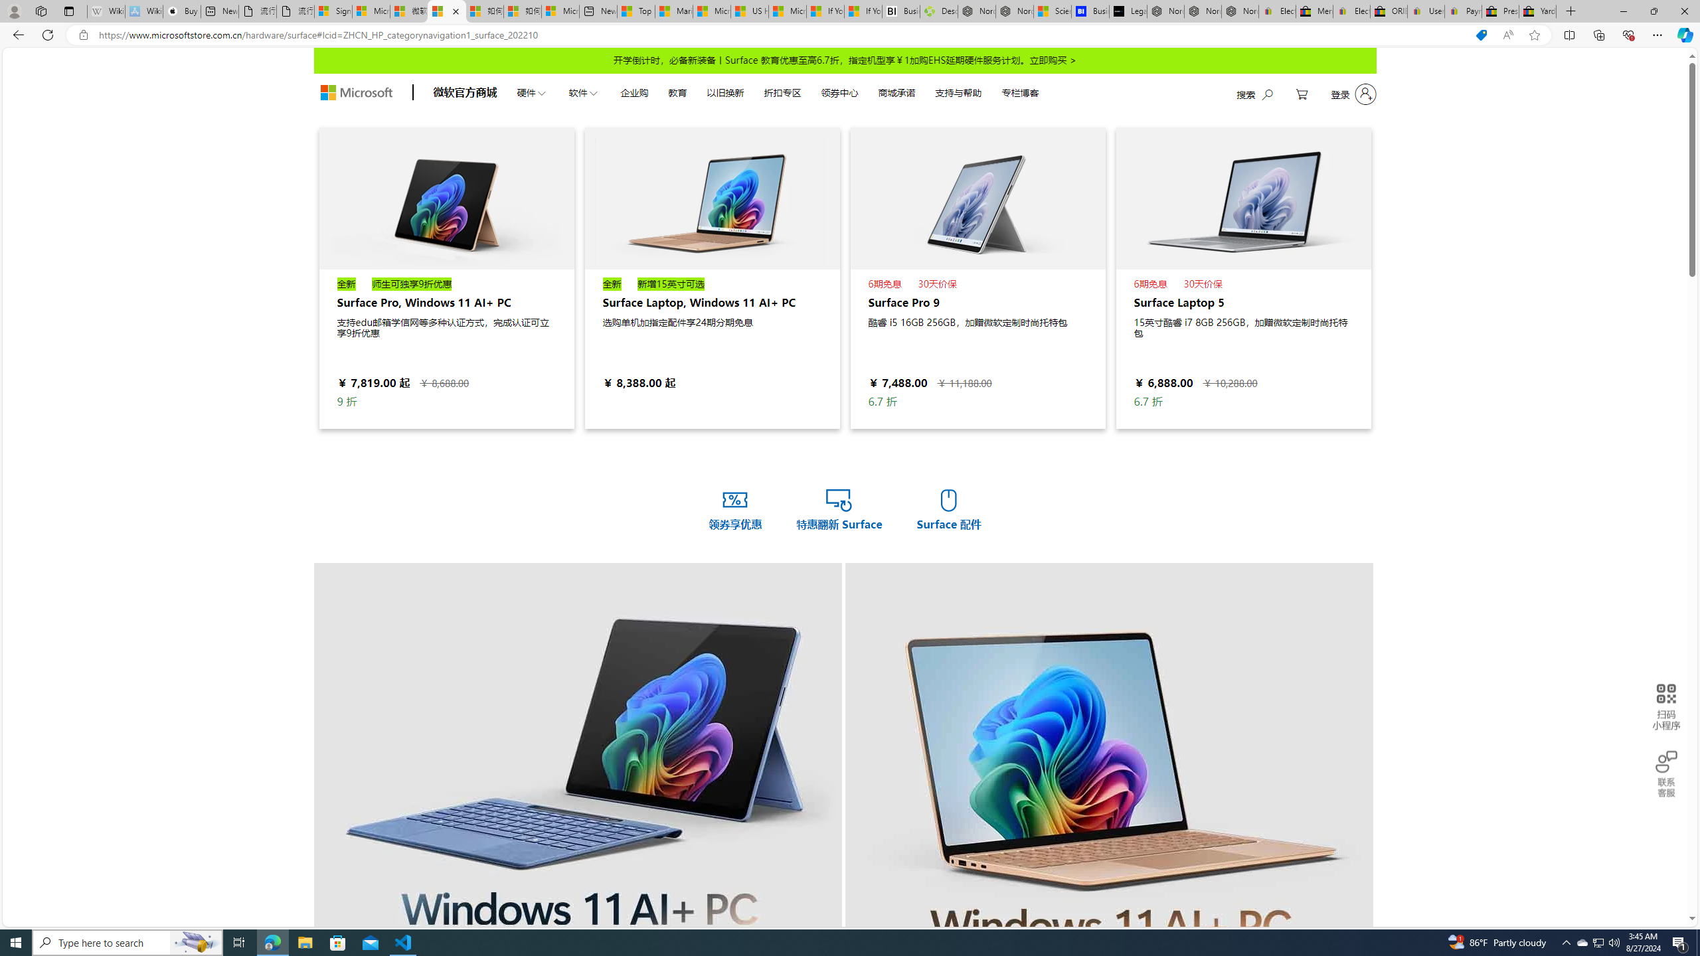  Describe the element at coordinates (48, 35) in the screenshot. I see `Refresh` at that location.